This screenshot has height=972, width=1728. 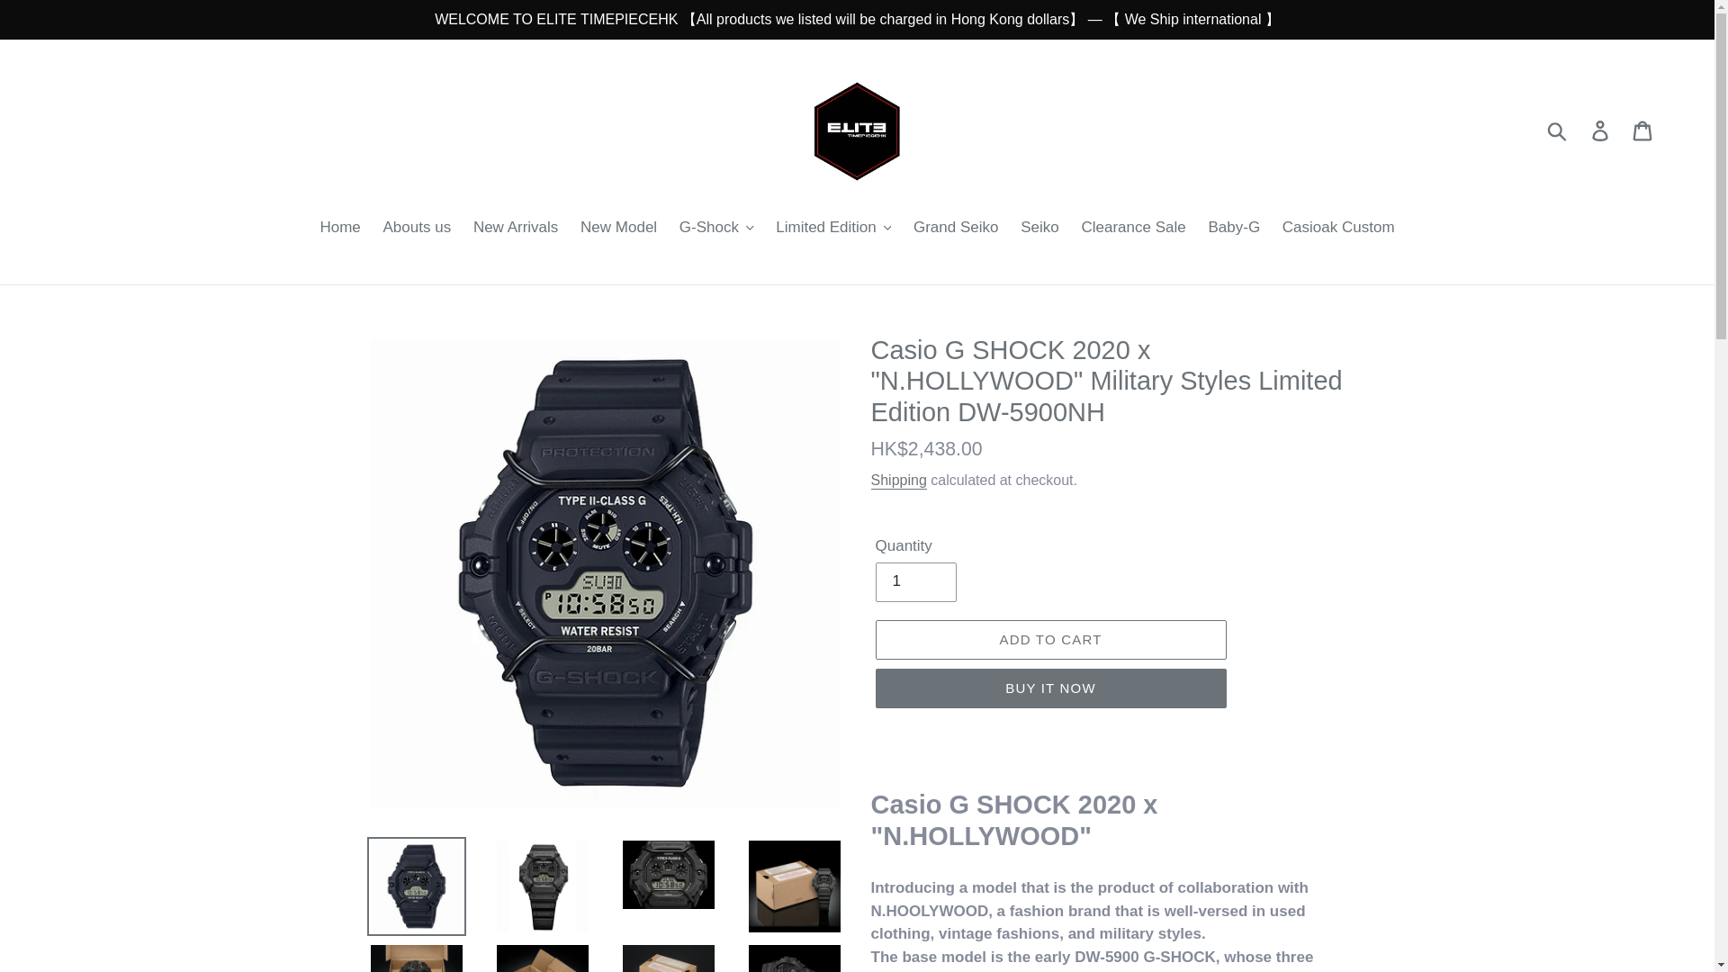 I want to click on Submit, so click(x=1558, y=130).